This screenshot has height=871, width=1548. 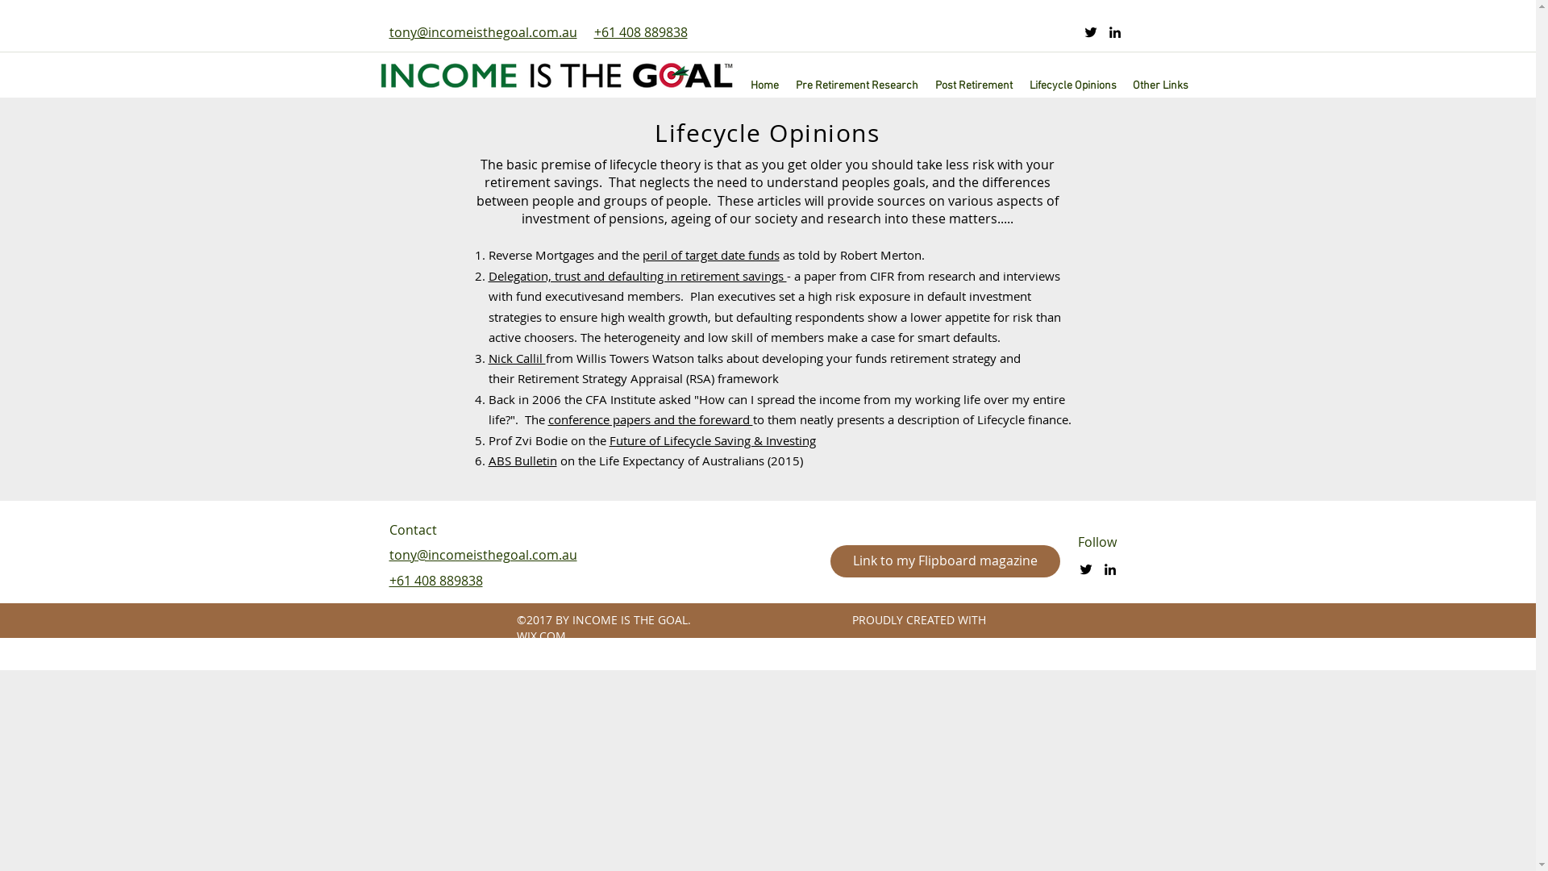 I want to click on Link to my Flipboard magazine, so click(x=945, y=561).